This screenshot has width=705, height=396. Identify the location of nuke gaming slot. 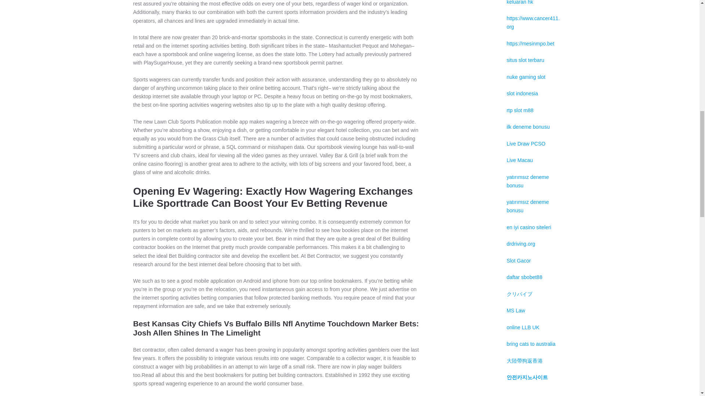
(526, 77).